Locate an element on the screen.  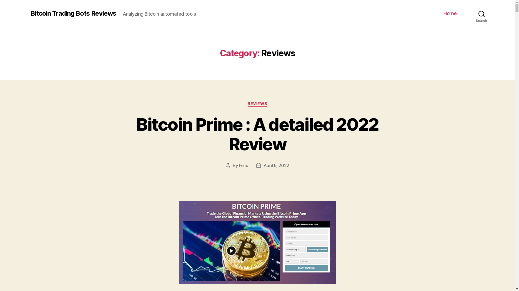
Search is located at coordinates (482, 13).